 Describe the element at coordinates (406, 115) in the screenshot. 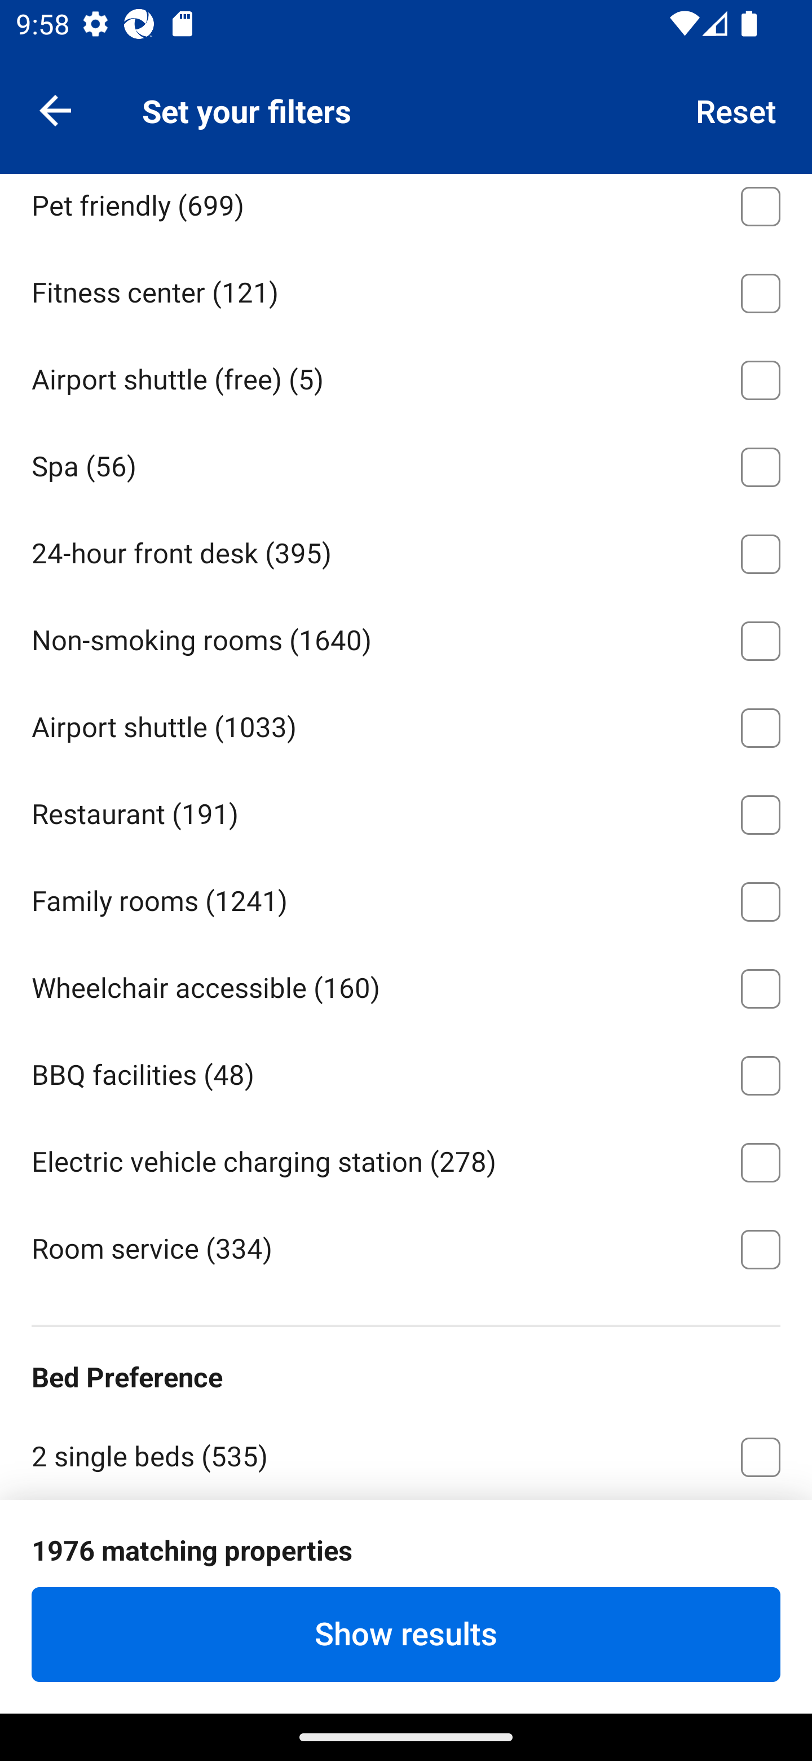

I see `Free WiFi ⁦(1927)` at that location.